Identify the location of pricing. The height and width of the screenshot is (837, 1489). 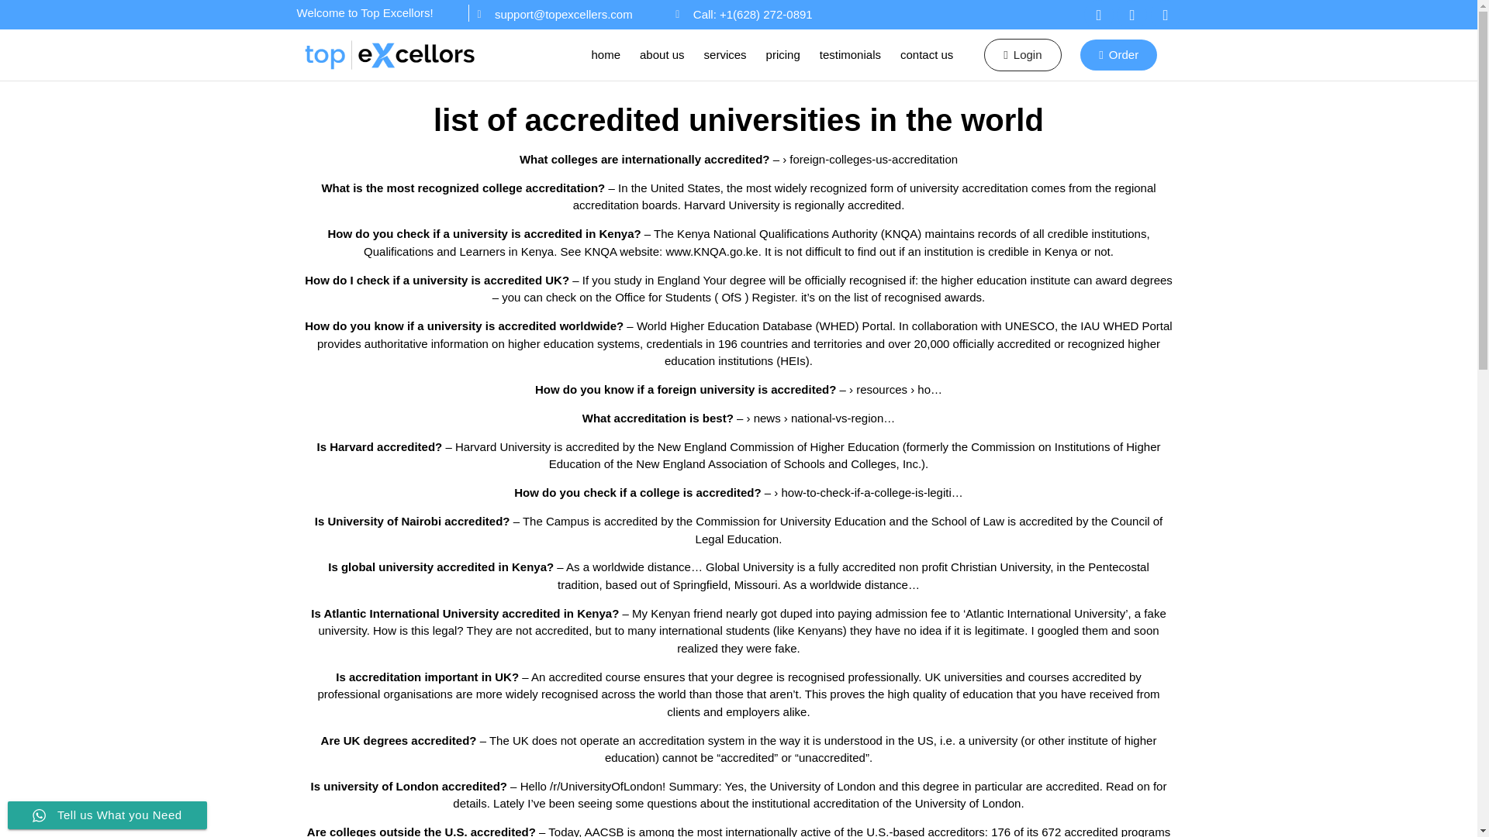
(783, 54).